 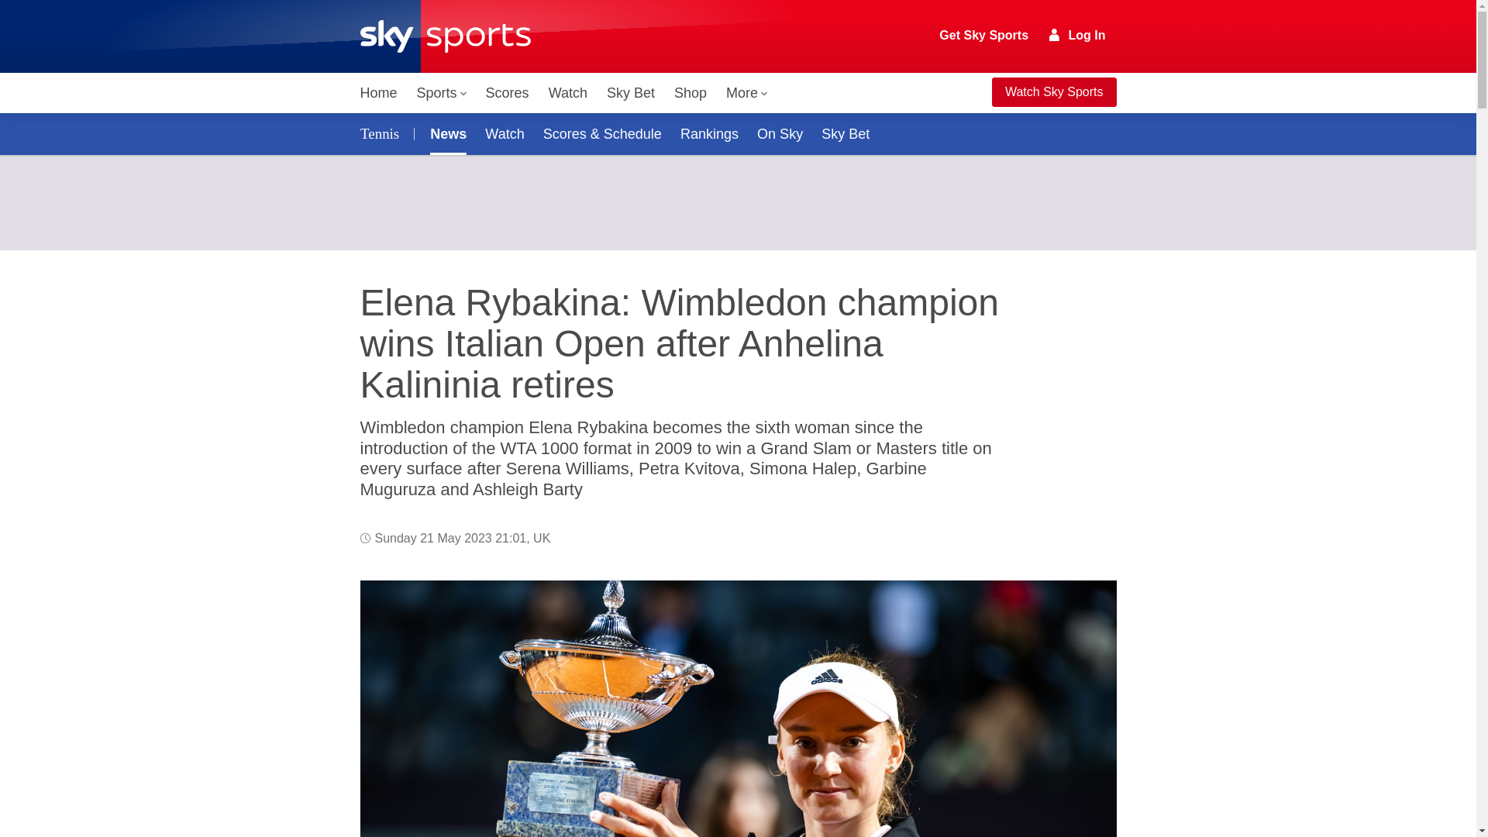 What do you see at coordinates (1077, 35) in the screenshot?
I see `Log In` at bounding box center [1077, 35].